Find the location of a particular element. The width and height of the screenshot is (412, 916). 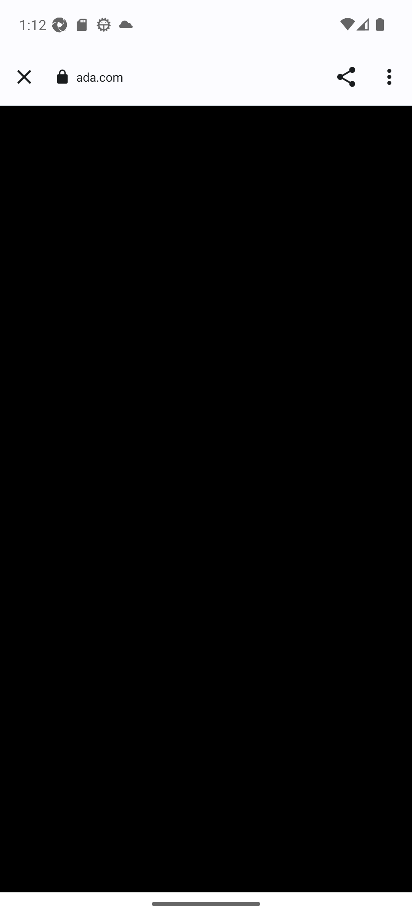

More options is located at coordinates (391, 77).